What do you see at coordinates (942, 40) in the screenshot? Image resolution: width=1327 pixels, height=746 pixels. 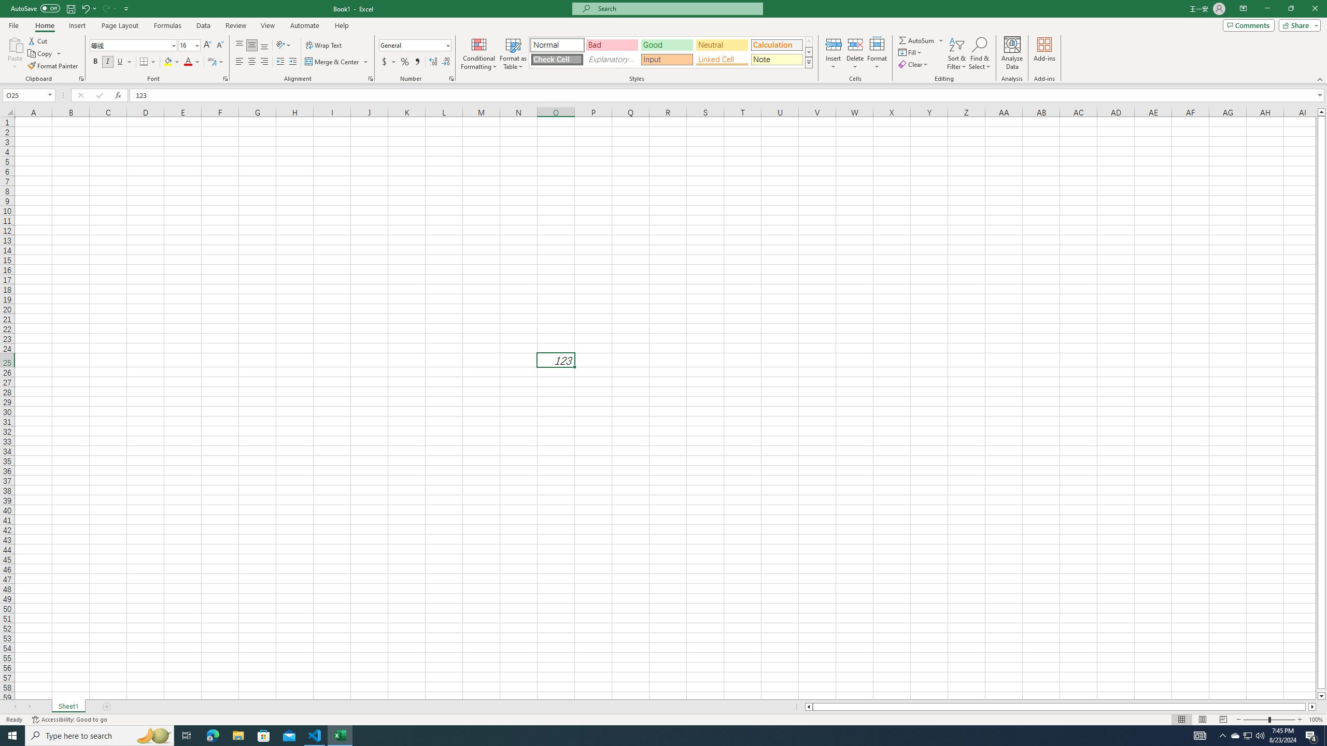 I see `More Options` at bounding box center [942, 40].